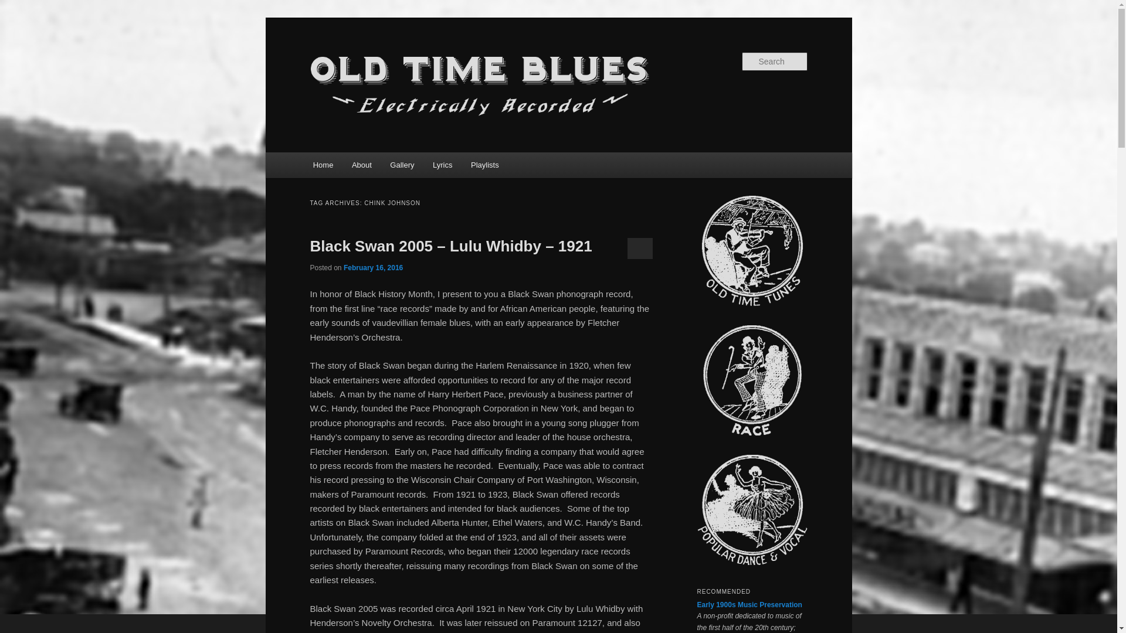 This screenshot has width=1126, height=633. I want to click on Search, so click(19, 6).